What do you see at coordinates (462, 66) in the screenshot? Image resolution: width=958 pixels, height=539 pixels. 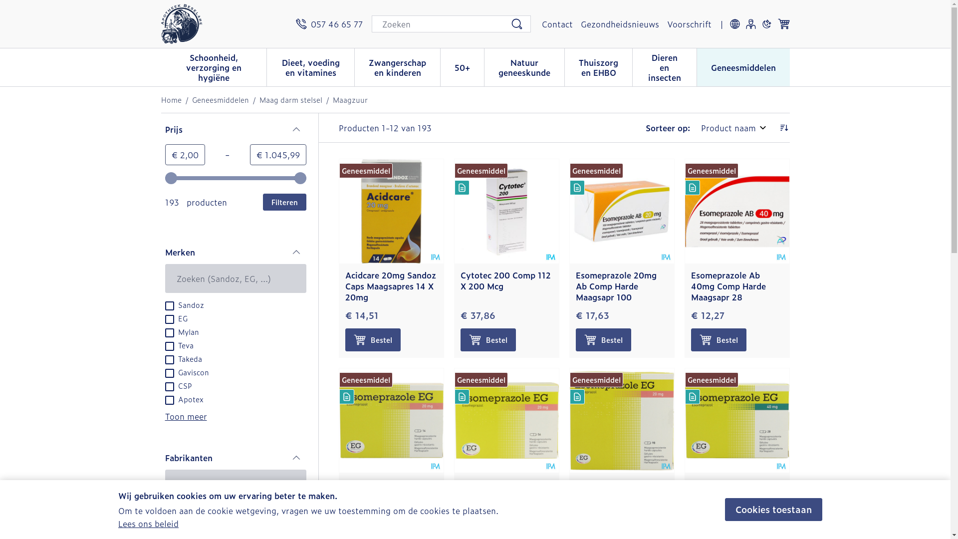 I see `50+` at bounding box center [462, 66].